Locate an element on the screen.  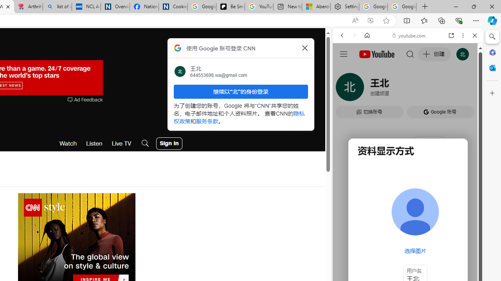
SEARCH TOOLS is located at coordinates (428, 89).